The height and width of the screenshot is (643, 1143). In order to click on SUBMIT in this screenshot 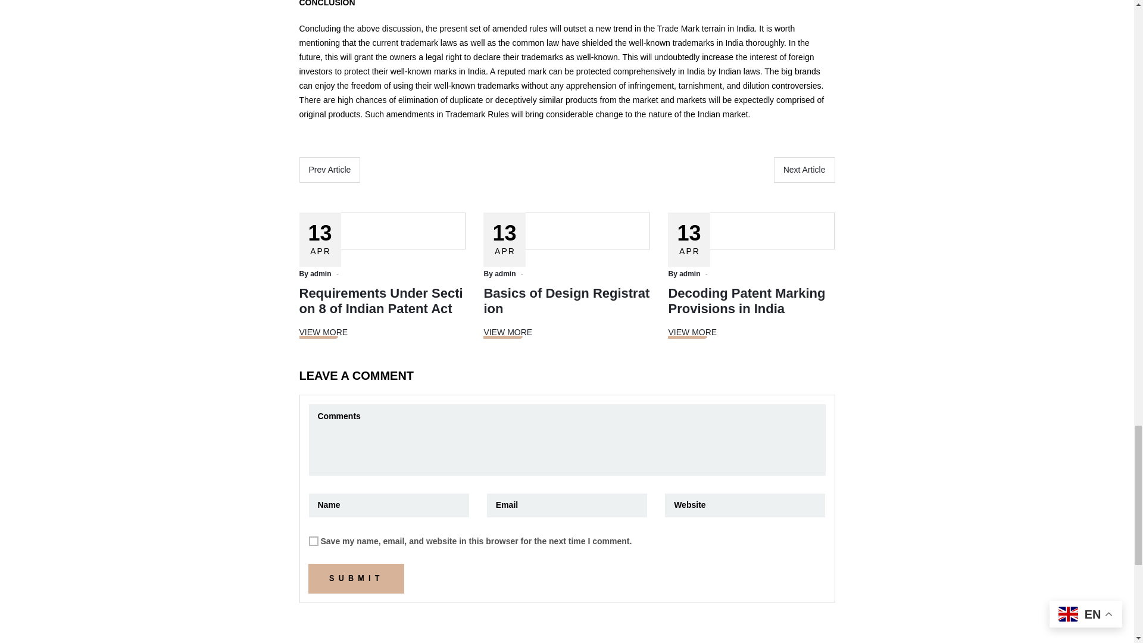, I will do `click(356, 579)`.